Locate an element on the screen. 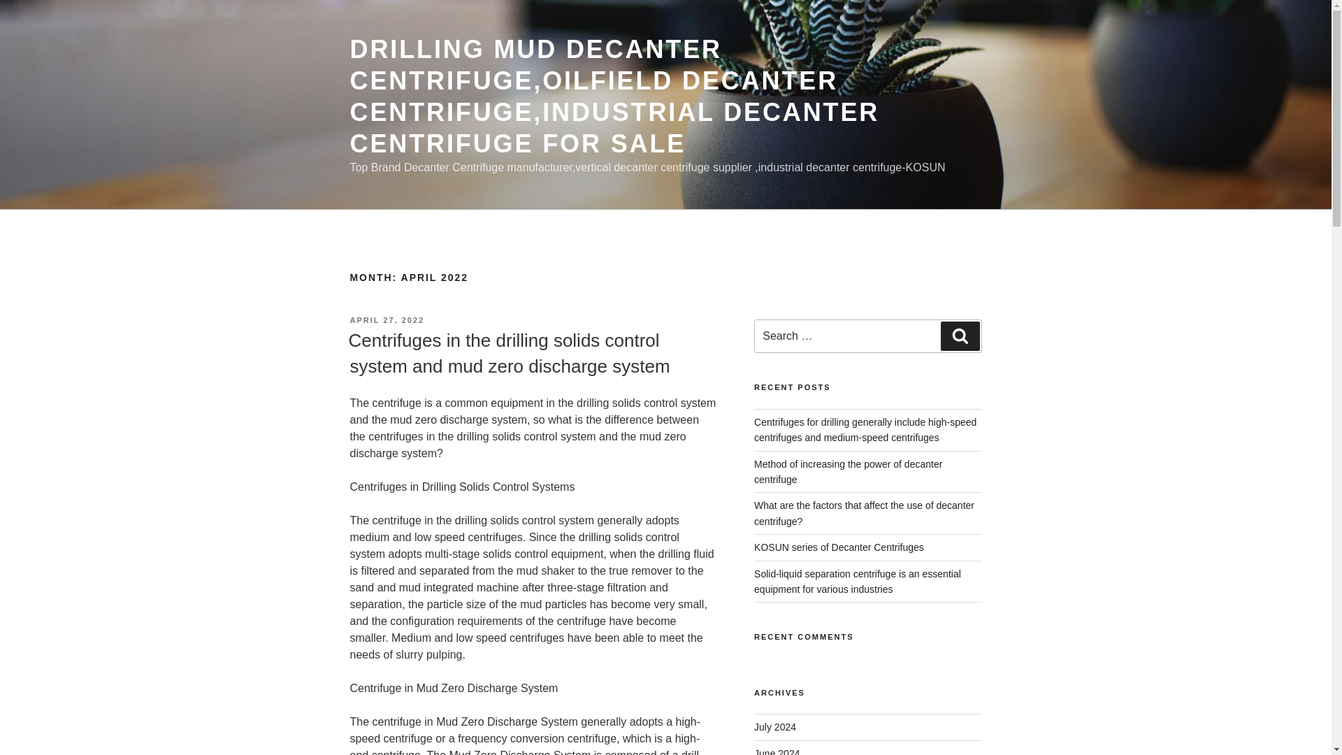 Image resolution: width=1342 pixels, height=755 pixels. KOSUN series of Decanter Centrifuges is located at coordinates (839, 547).